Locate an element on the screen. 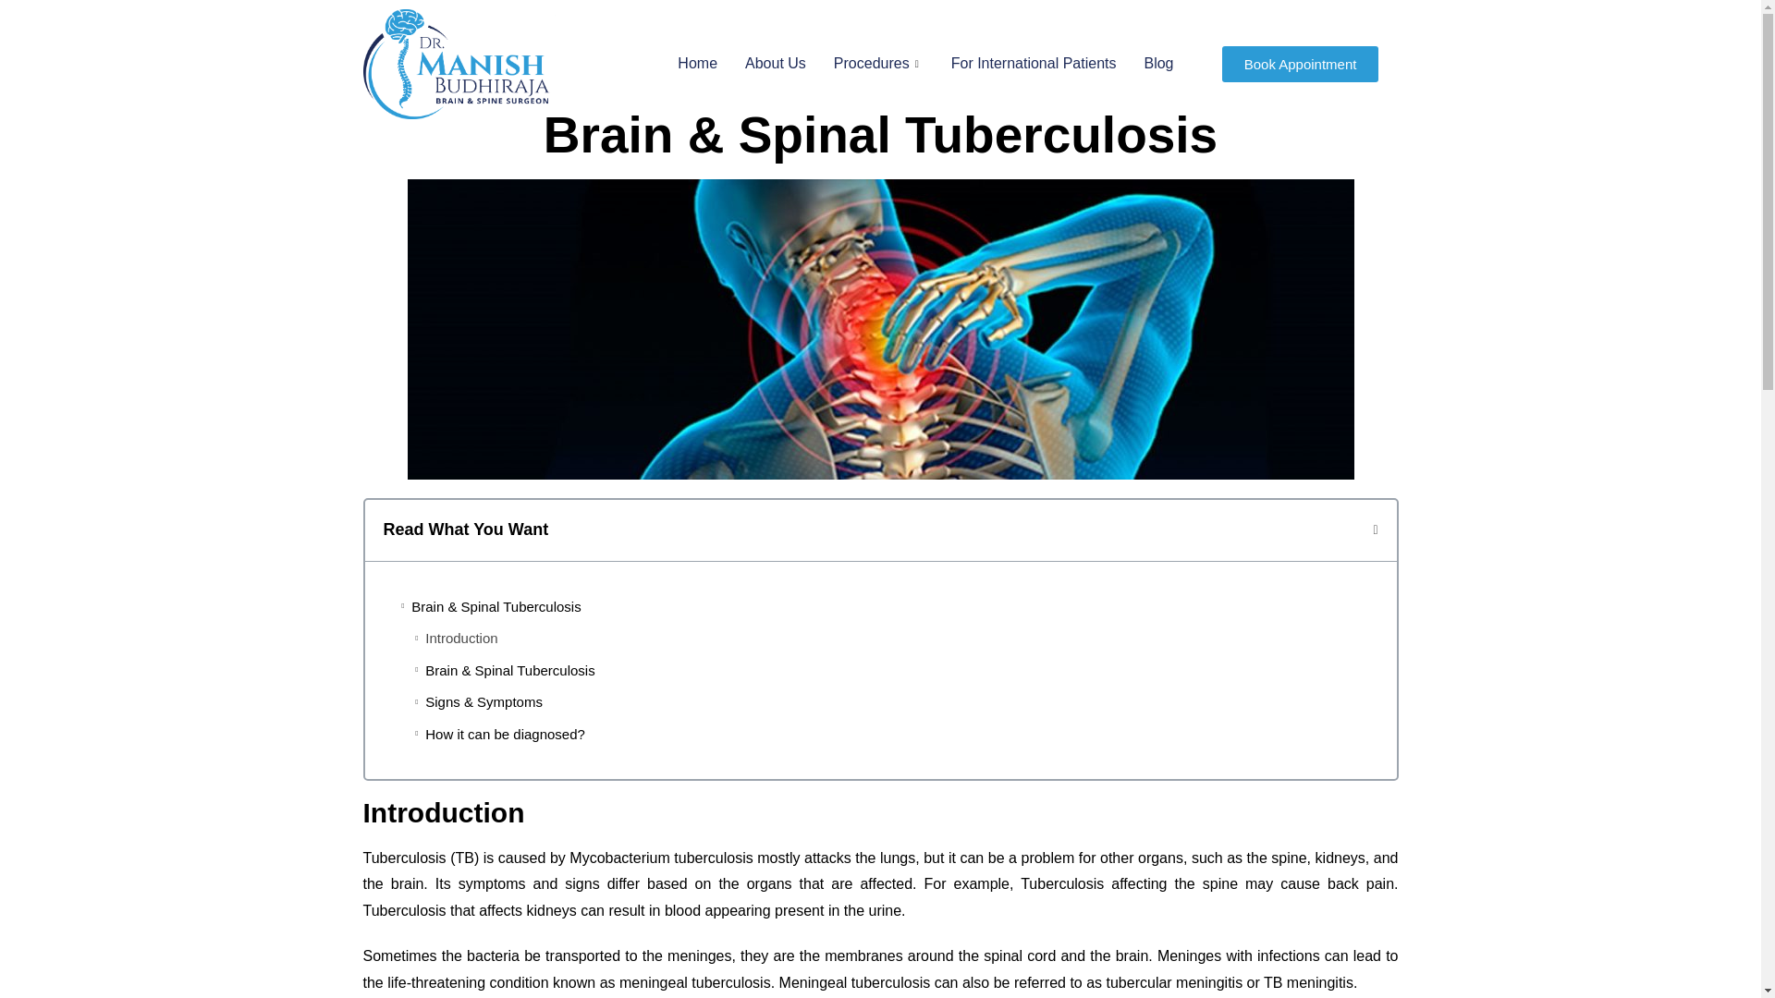 The height and width of the screenshot is (998, 1775). Book Appointment is located at coordinates (1300, 61).